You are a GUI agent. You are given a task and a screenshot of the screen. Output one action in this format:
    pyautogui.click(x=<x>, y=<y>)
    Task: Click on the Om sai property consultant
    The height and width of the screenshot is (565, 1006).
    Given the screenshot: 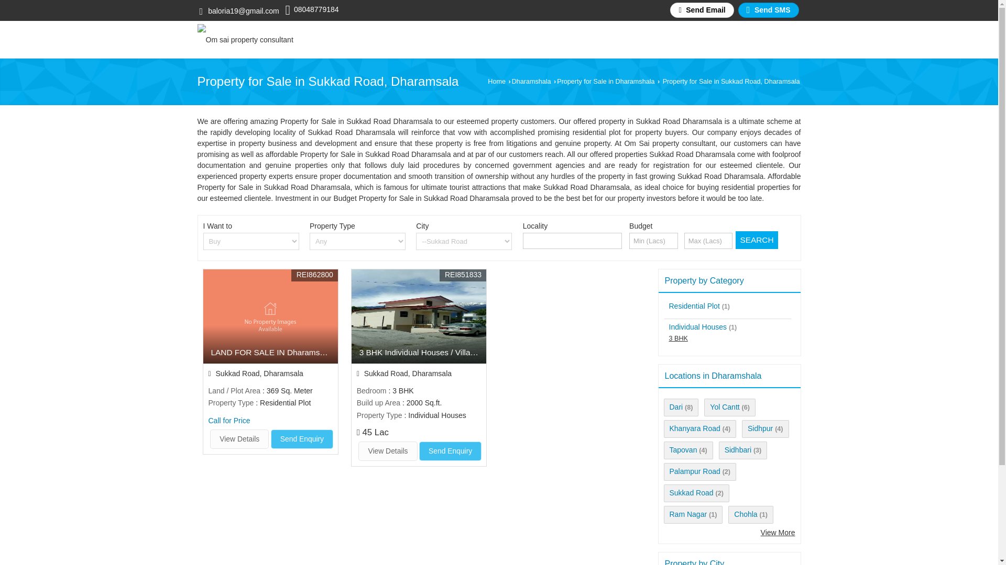 What is the action you would take?
    pyautogui.click(x=245, y=40)
    